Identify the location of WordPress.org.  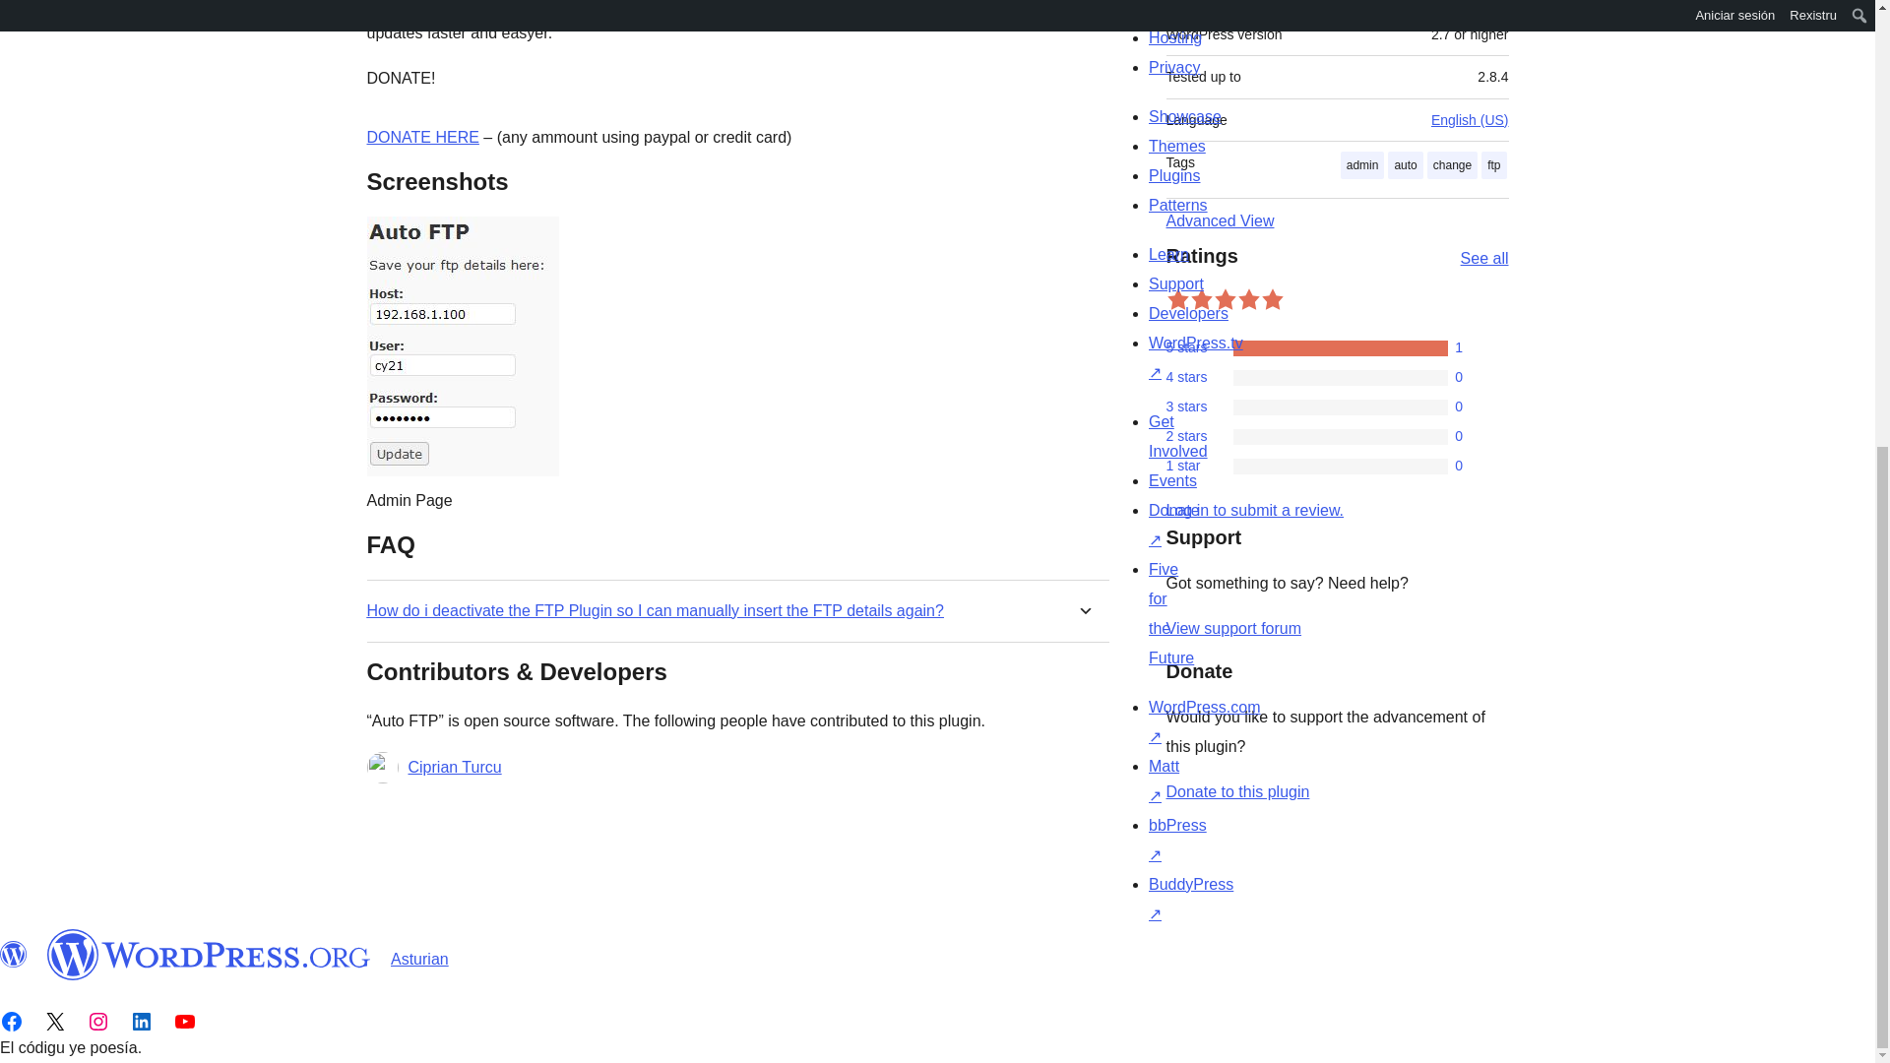
(209, 954).